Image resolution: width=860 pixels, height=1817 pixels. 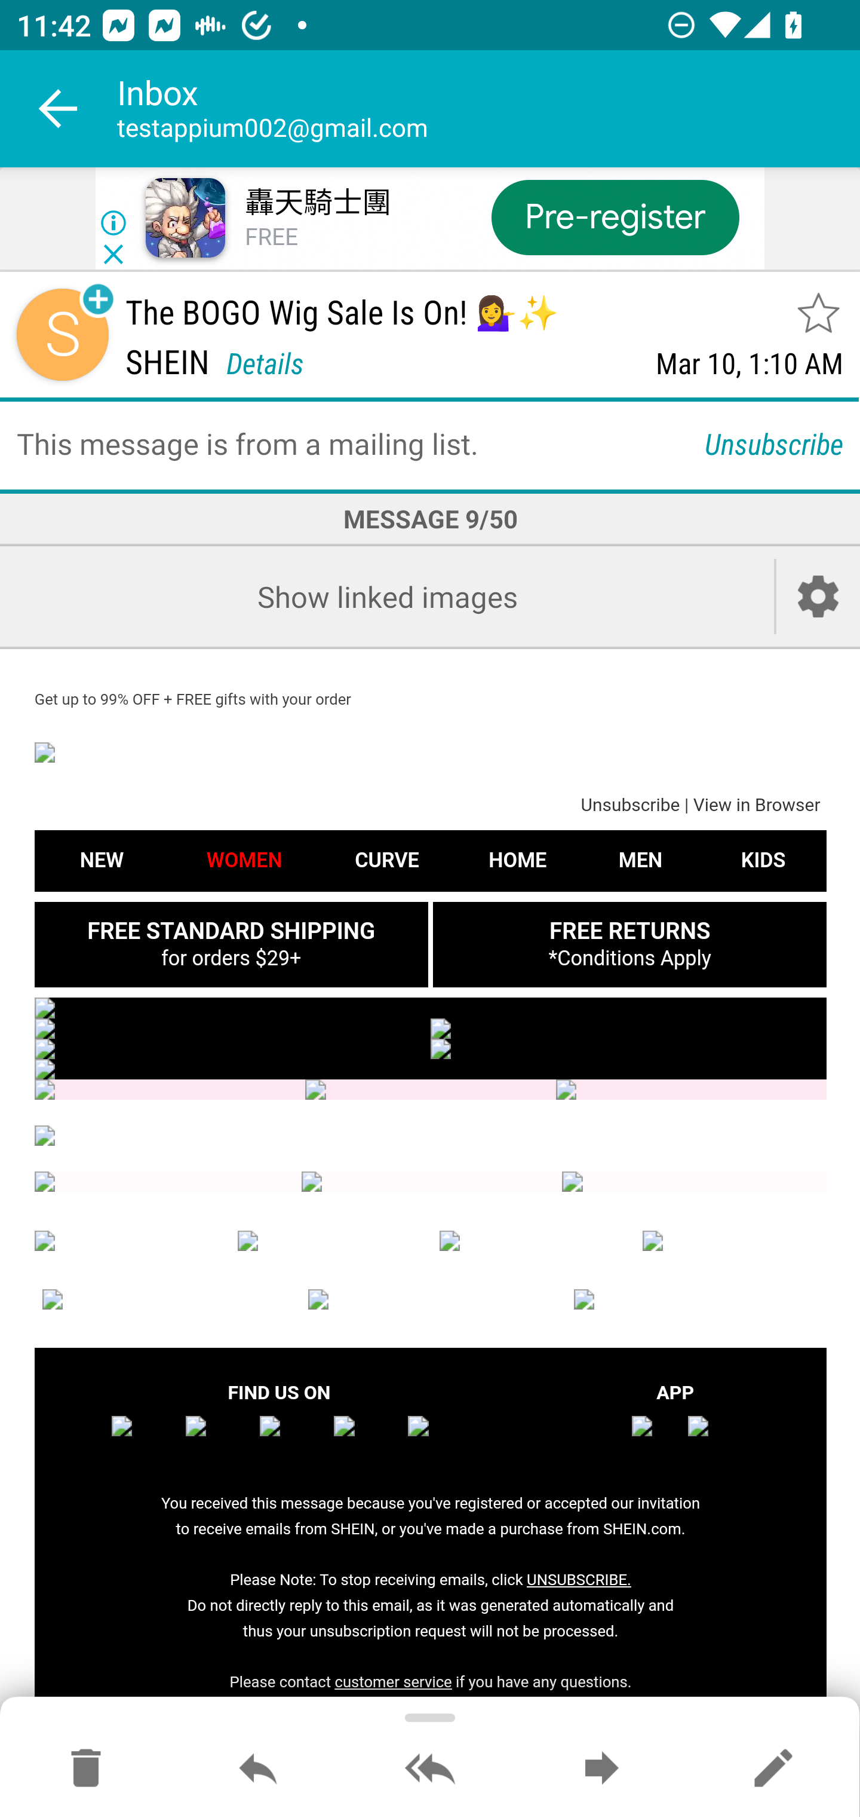 What do you see at coordinates (219, 1440) in the screenshot?
I see `instagram` at bounding box center [219, 1440].